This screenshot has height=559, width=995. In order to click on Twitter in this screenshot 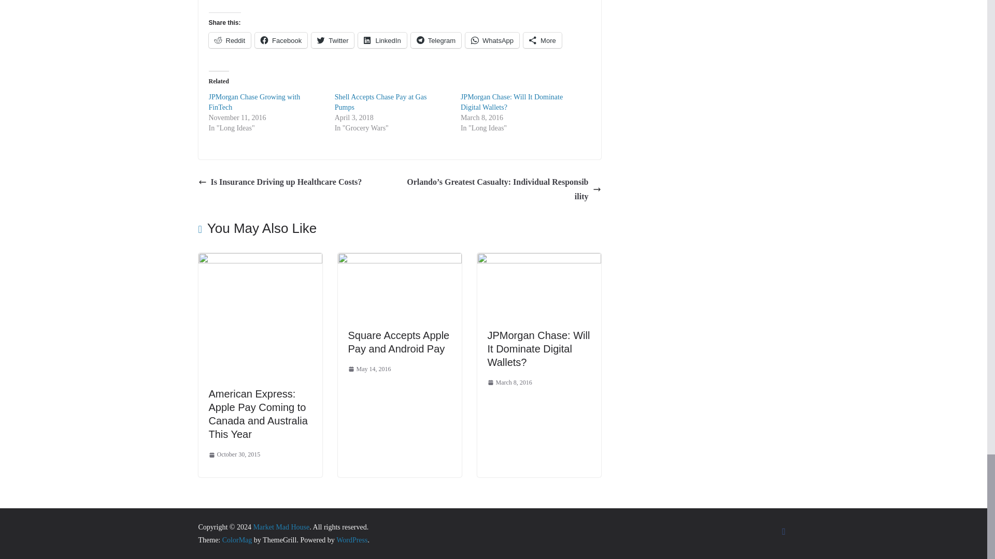, I will do `click(333, 40)`.